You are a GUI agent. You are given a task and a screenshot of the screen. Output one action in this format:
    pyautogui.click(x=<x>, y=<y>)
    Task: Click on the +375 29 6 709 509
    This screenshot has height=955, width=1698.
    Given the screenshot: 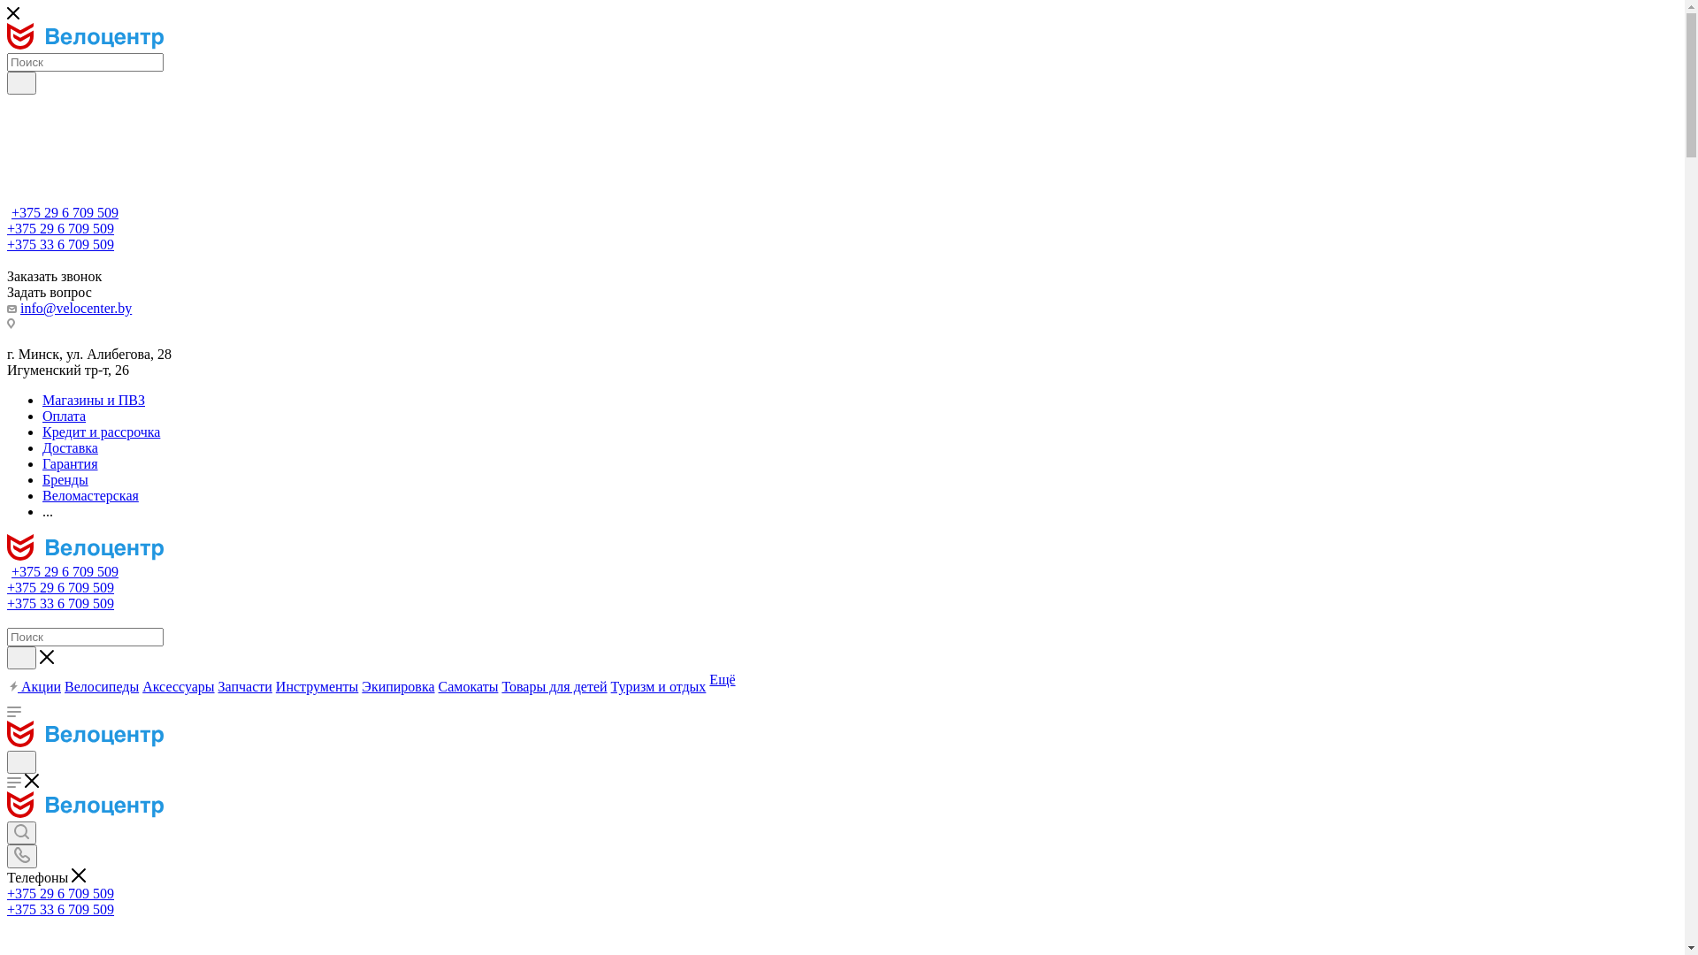 What is the action you would take?
    pyautogui.click(x=60, y=893)
    